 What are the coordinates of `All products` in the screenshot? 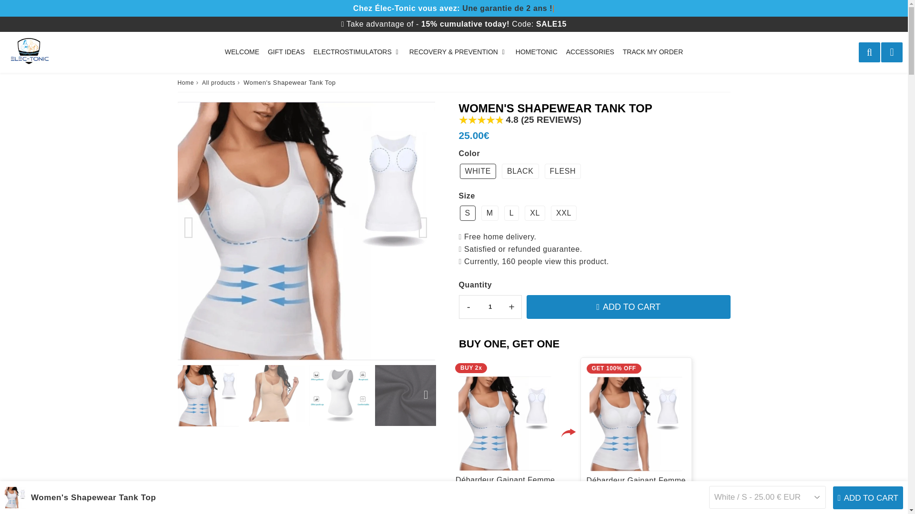 It's located at (218, 83).